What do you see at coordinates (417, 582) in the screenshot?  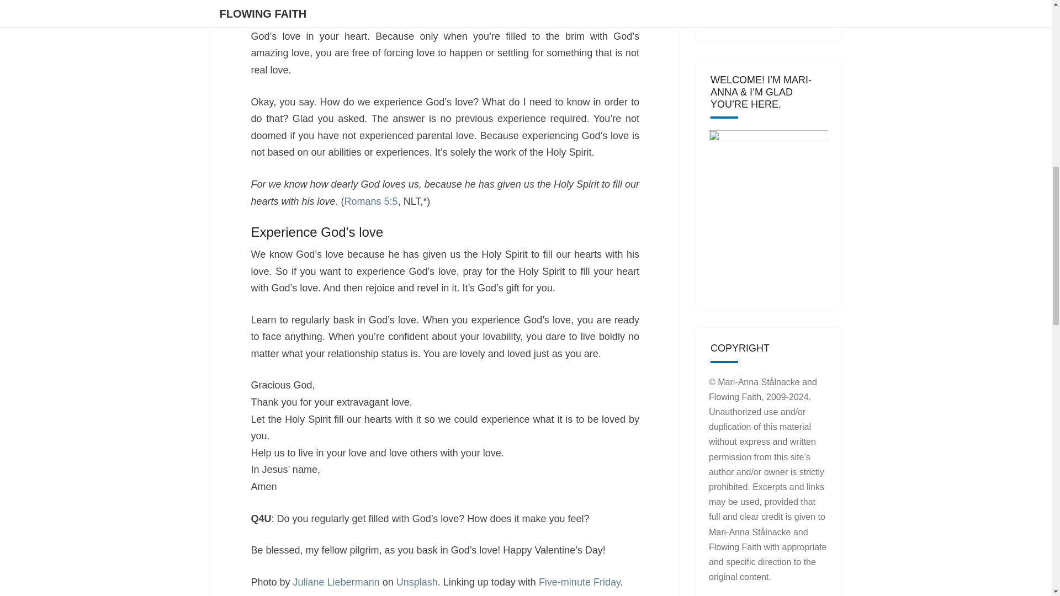 I see `Unsplash` at bounding box center [417, 582].